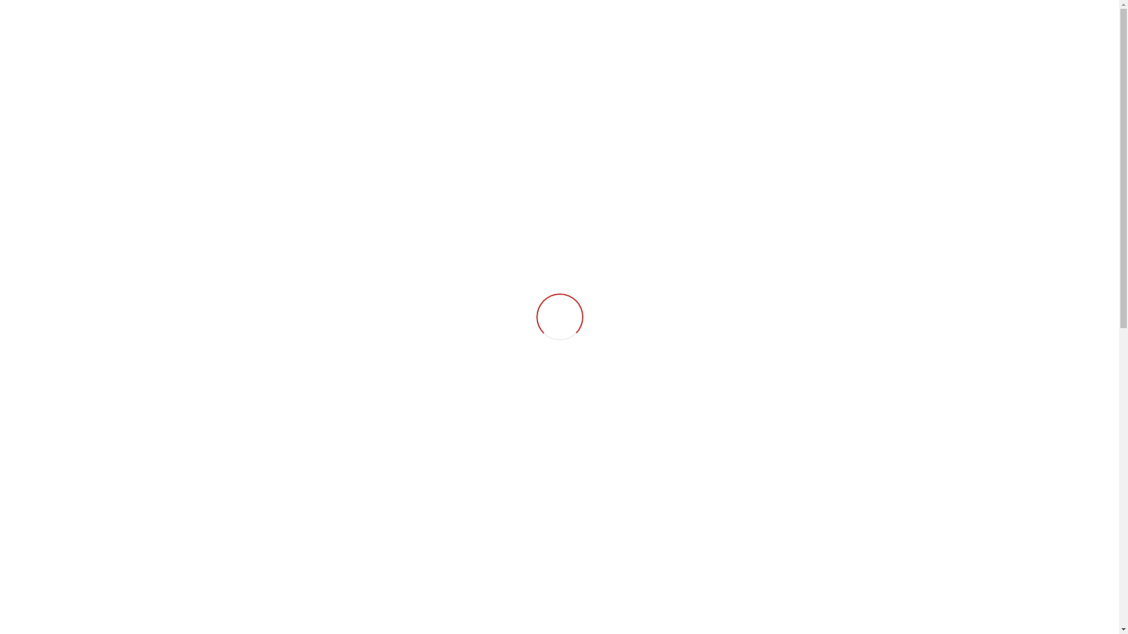 The height and width of the screenshot is (634, 1128). What do you see at coordinates (721, 50) in the screenshot?
I see `11 BEHAUPTUNGEN` at bounding box center [721, 50].